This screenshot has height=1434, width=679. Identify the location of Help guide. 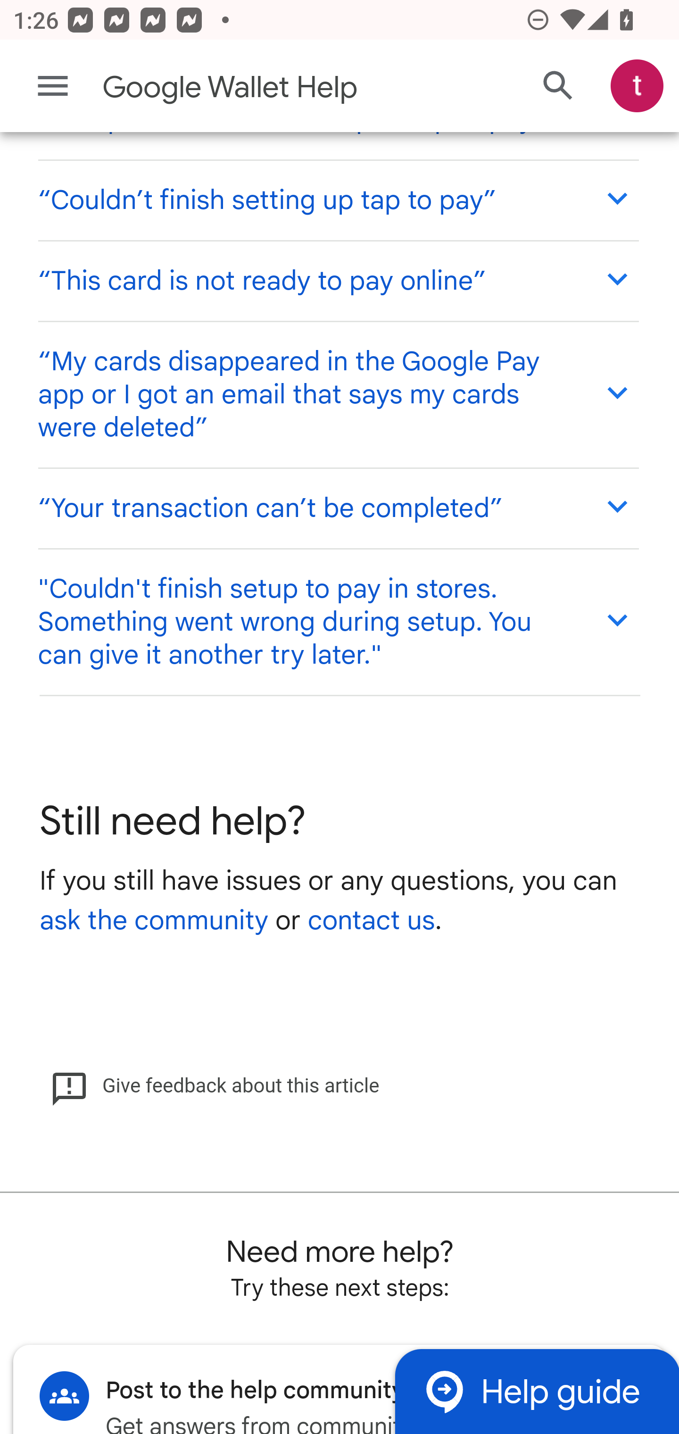
(537, 1391).